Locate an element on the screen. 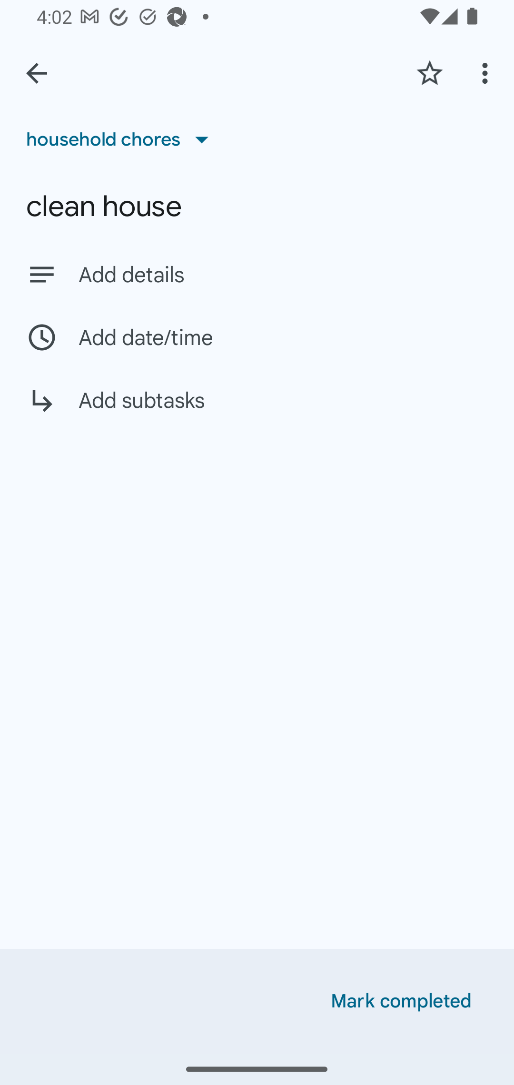  Add star is located at coordinates (429, 73).